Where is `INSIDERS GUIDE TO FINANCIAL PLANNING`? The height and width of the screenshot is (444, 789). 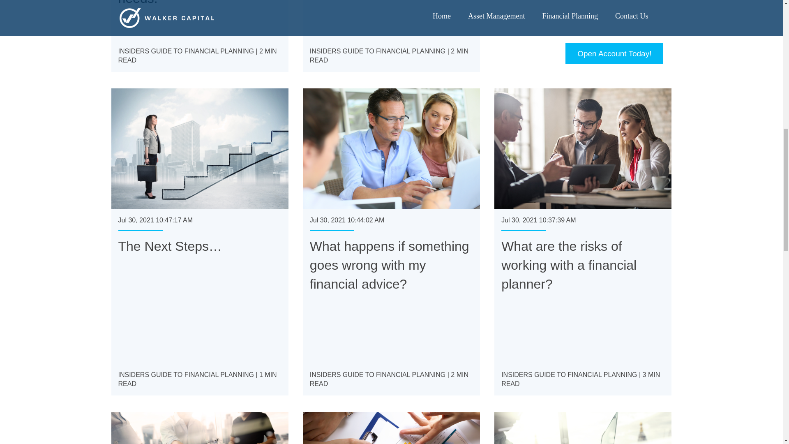 INSIDERS GUIDE TO FINANCIAL PLANNING is located at coordinates (186, 51).